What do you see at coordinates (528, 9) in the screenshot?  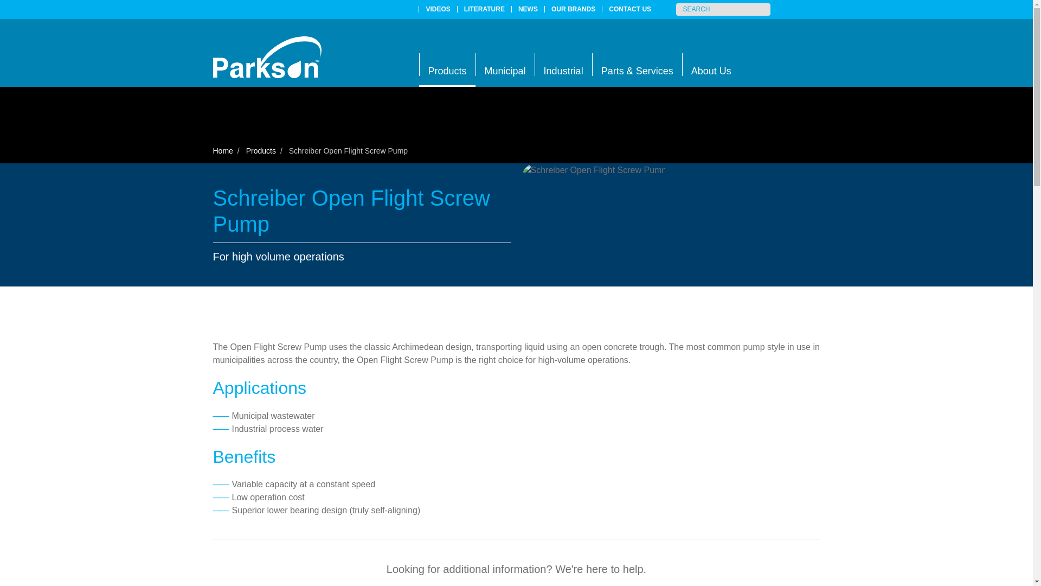 I see `NEWS` at bounding box center [528, 9].